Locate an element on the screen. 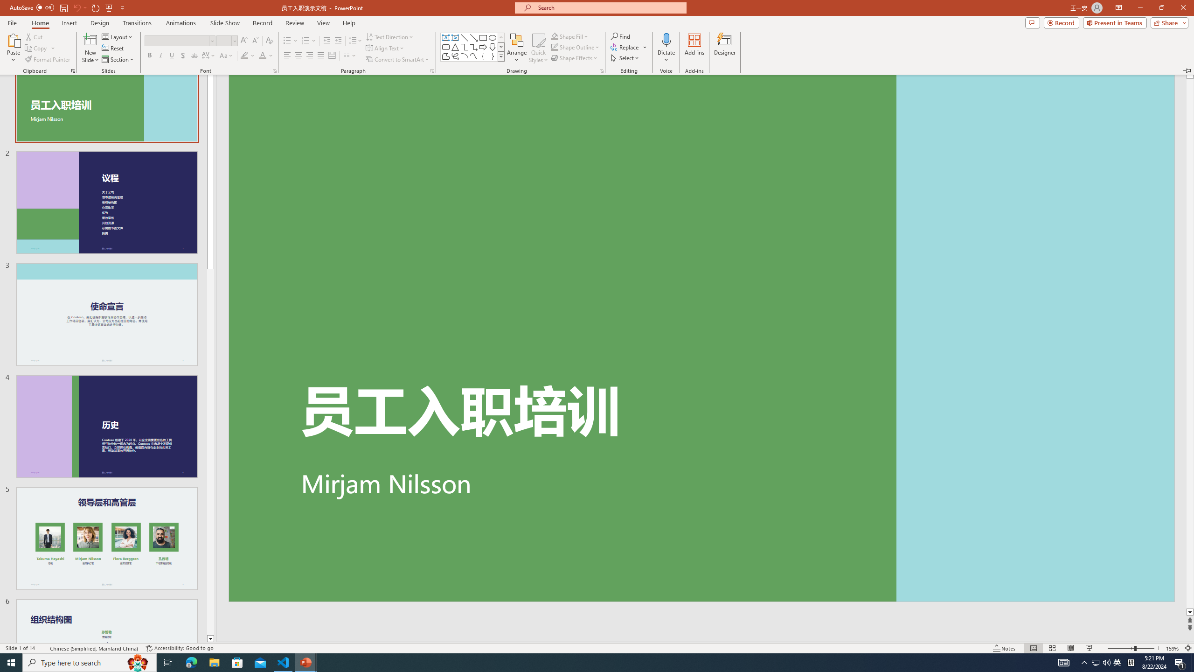 The height and width of the screenshot is (672, 1194). Zoom 159% is located at coordinates (1173, 648).